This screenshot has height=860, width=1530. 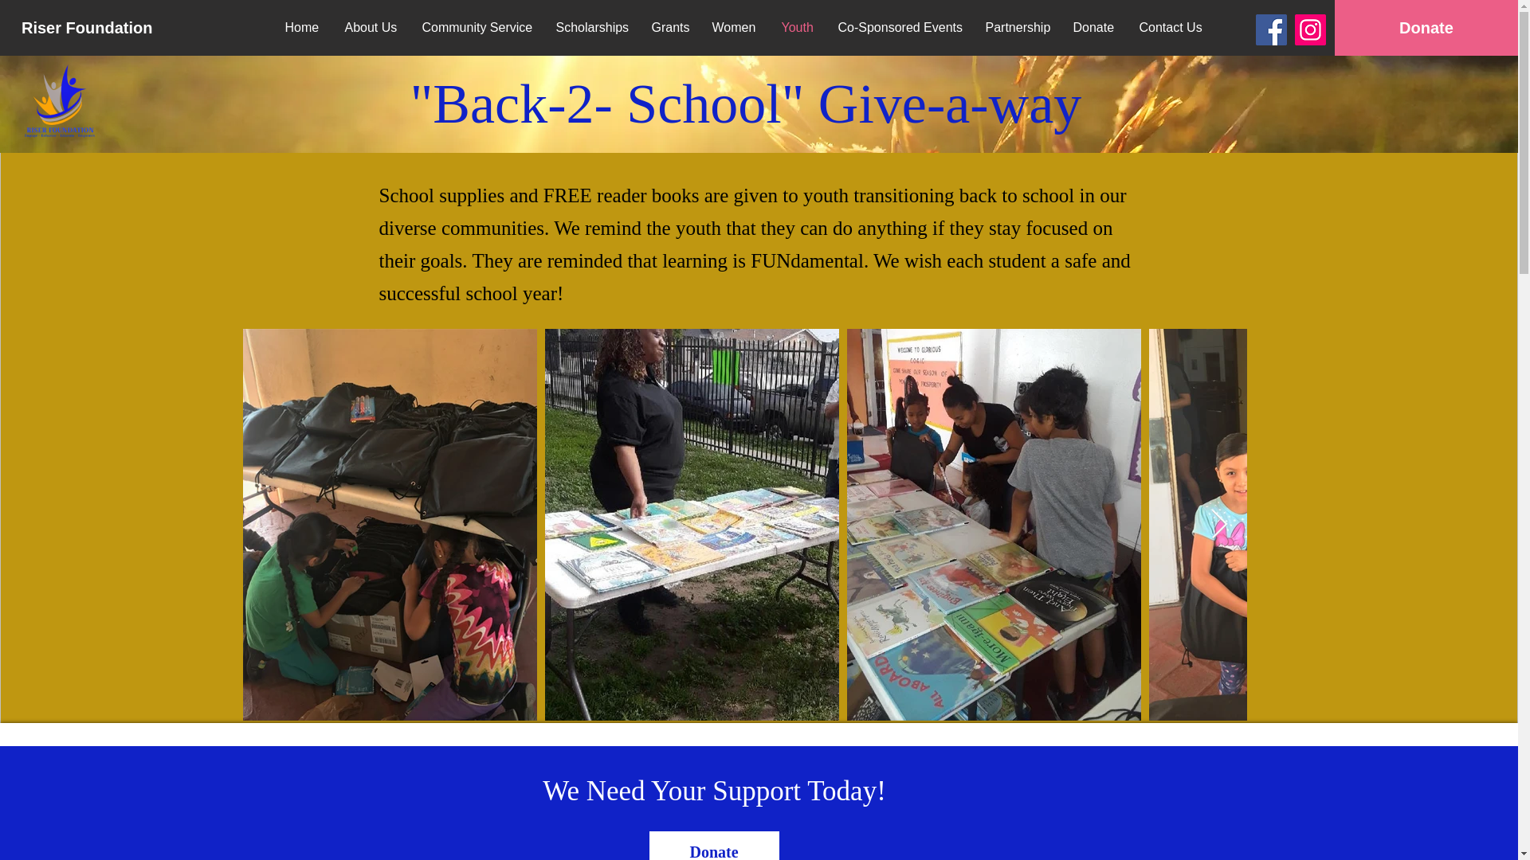 What do you see at coordinates (91, 27) in the screenshot?
I see `Riser Foundation` at bounding box center [91, 27].